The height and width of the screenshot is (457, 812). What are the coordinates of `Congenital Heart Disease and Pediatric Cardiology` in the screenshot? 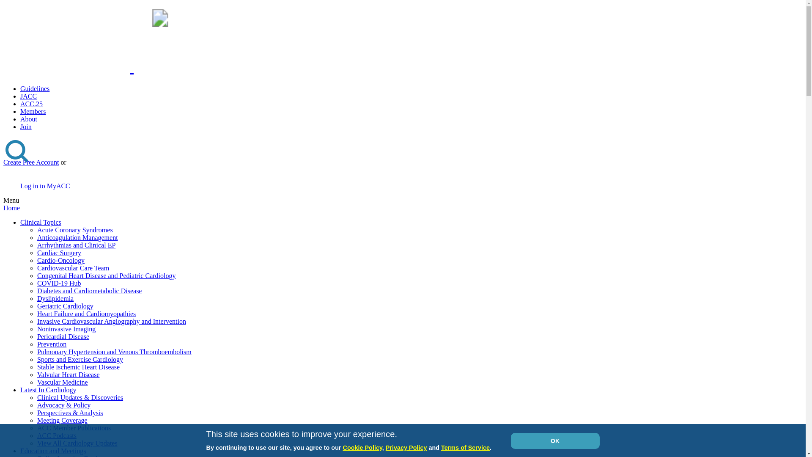 It's located at (106, 275).